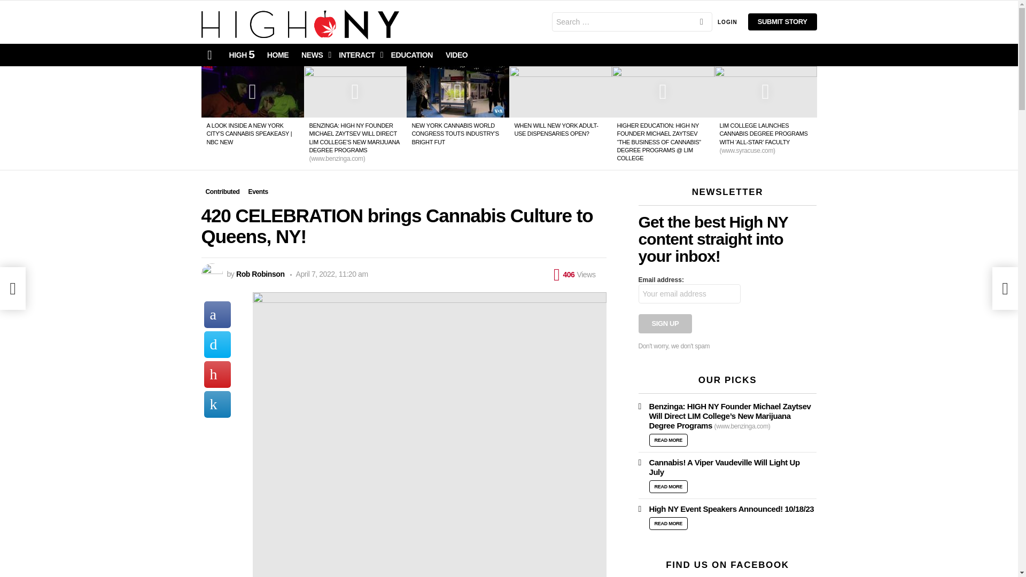 This screenshot has height=577, width=1026. What do you see at coordinates (242, 55) in the screenshot?
I see `HIGH 5` at bounding box center [242, 55].